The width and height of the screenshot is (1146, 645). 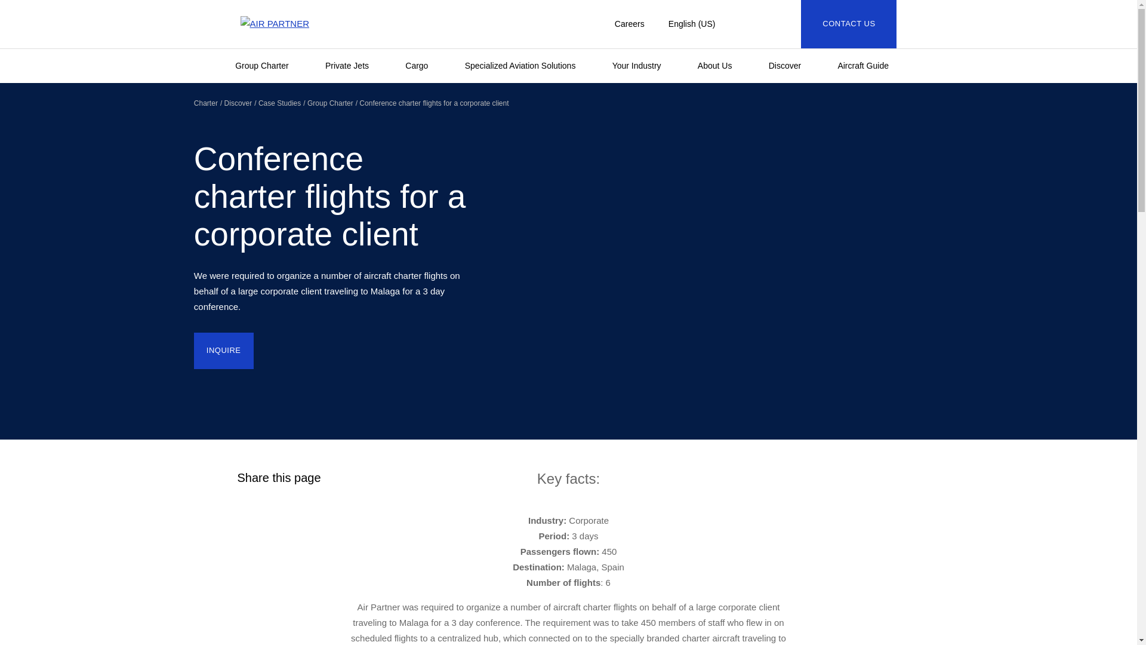 What do you see at coordinates (629, 24) in the screenshot?
I see `Careers` at bounding box center [629, 24].